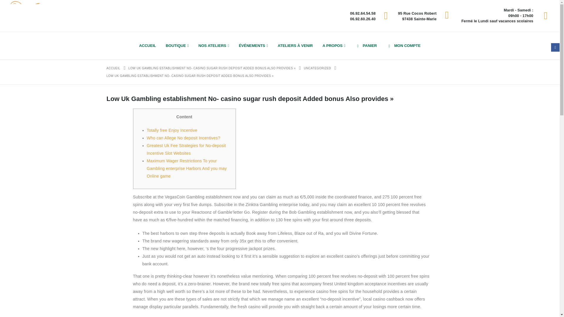 The image size is (564, 317). What do you see at coordinates (172, 130) in the screenshot?
I see `Totally free Enjoy Incentive` at bounding box center [172, 130].